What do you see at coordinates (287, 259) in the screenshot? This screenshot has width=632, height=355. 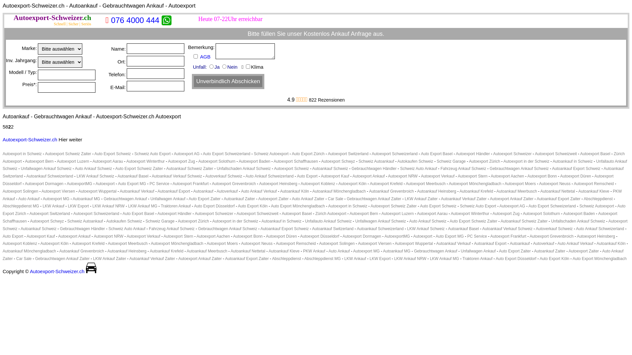 I see `Abschleppdienst` at bounding box center [287, 259].